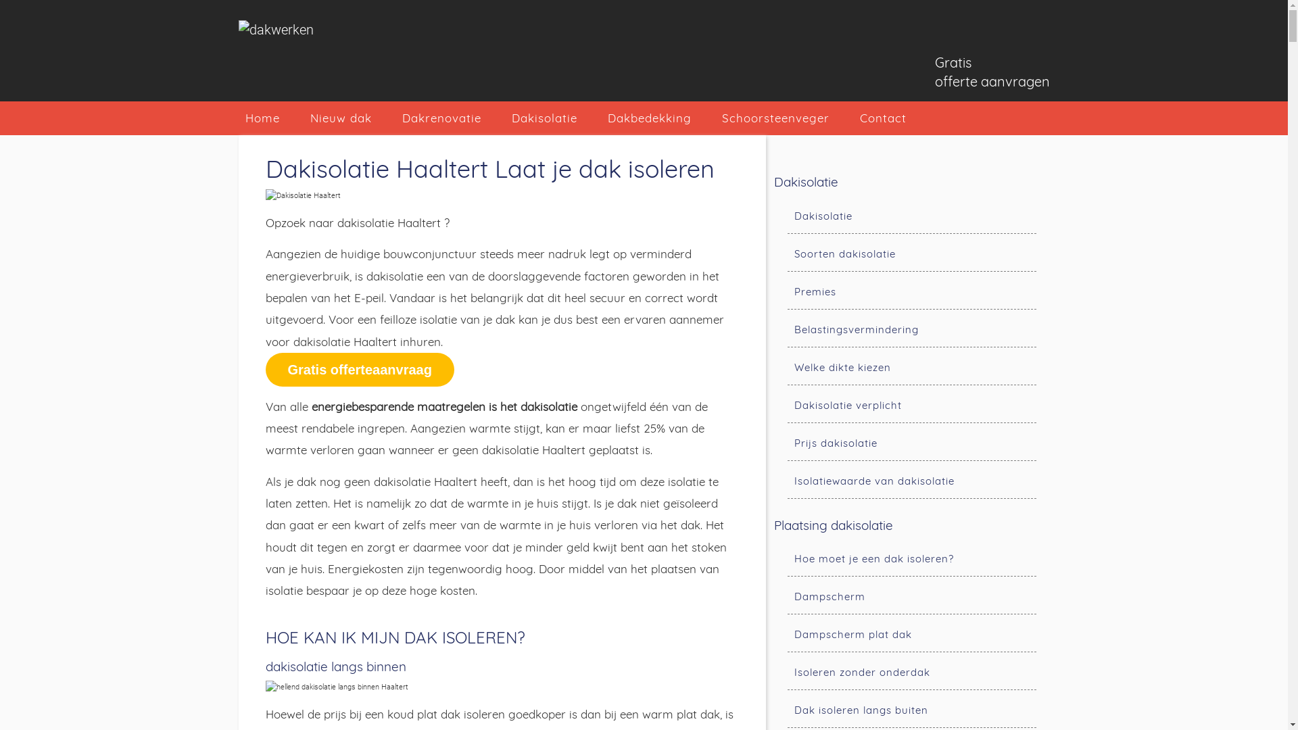 This screenshot has height=730, width=1298. I want to click on Hoe moet je een dak isoleren?, so click(903, 559).